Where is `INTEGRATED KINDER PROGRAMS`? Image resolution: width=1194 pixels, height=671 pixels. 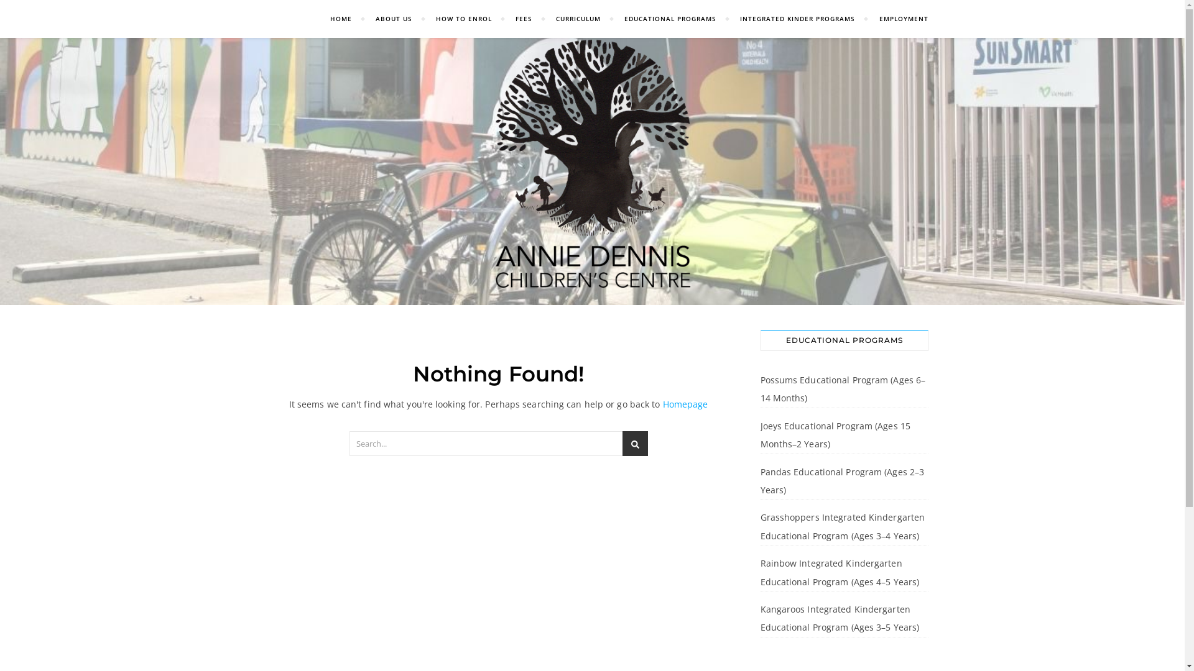
INTEGRATED KINDER PROGRAMS is located at coordinates (797, 19).